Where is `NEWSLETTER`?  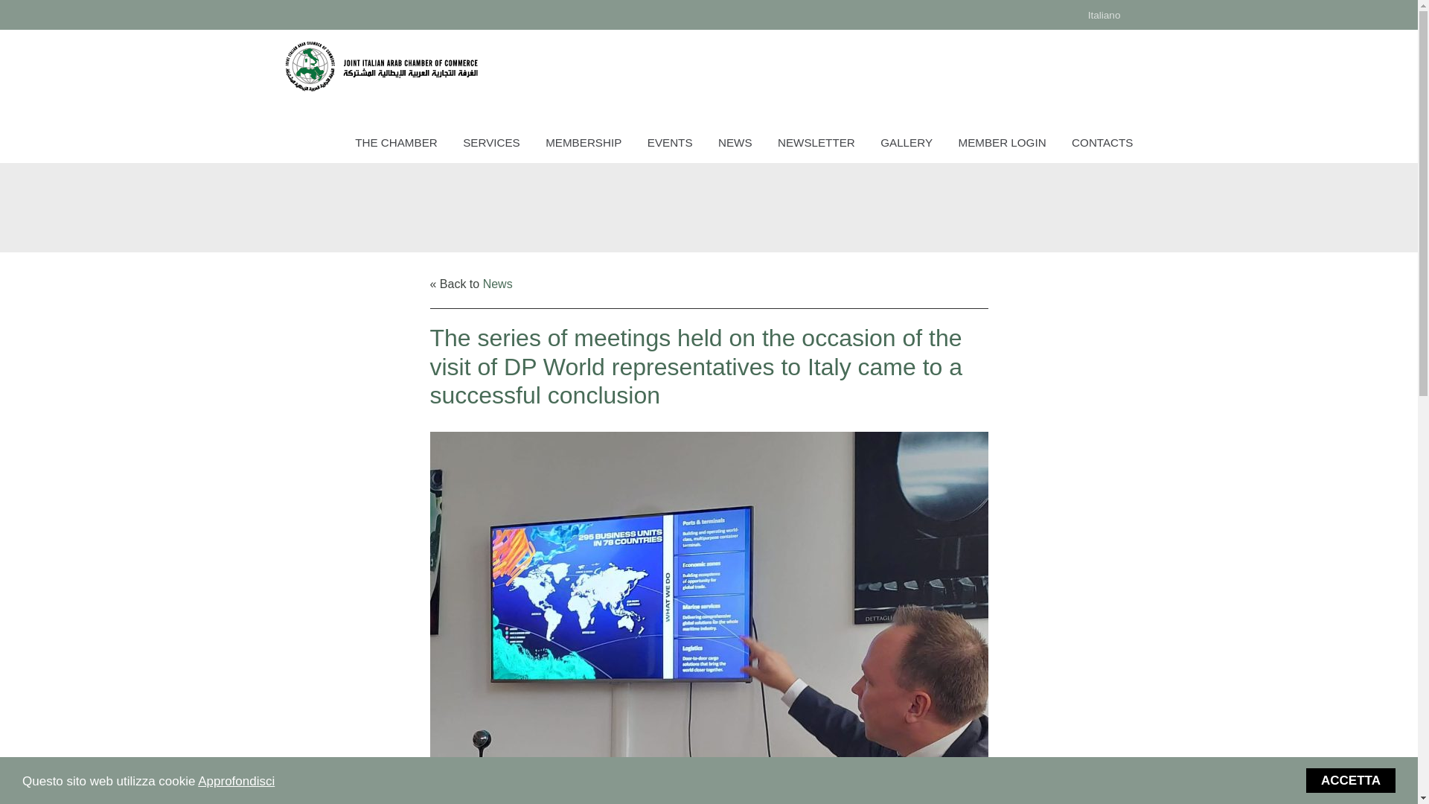
NEWSLETTER is located at coordinates (816, 144).